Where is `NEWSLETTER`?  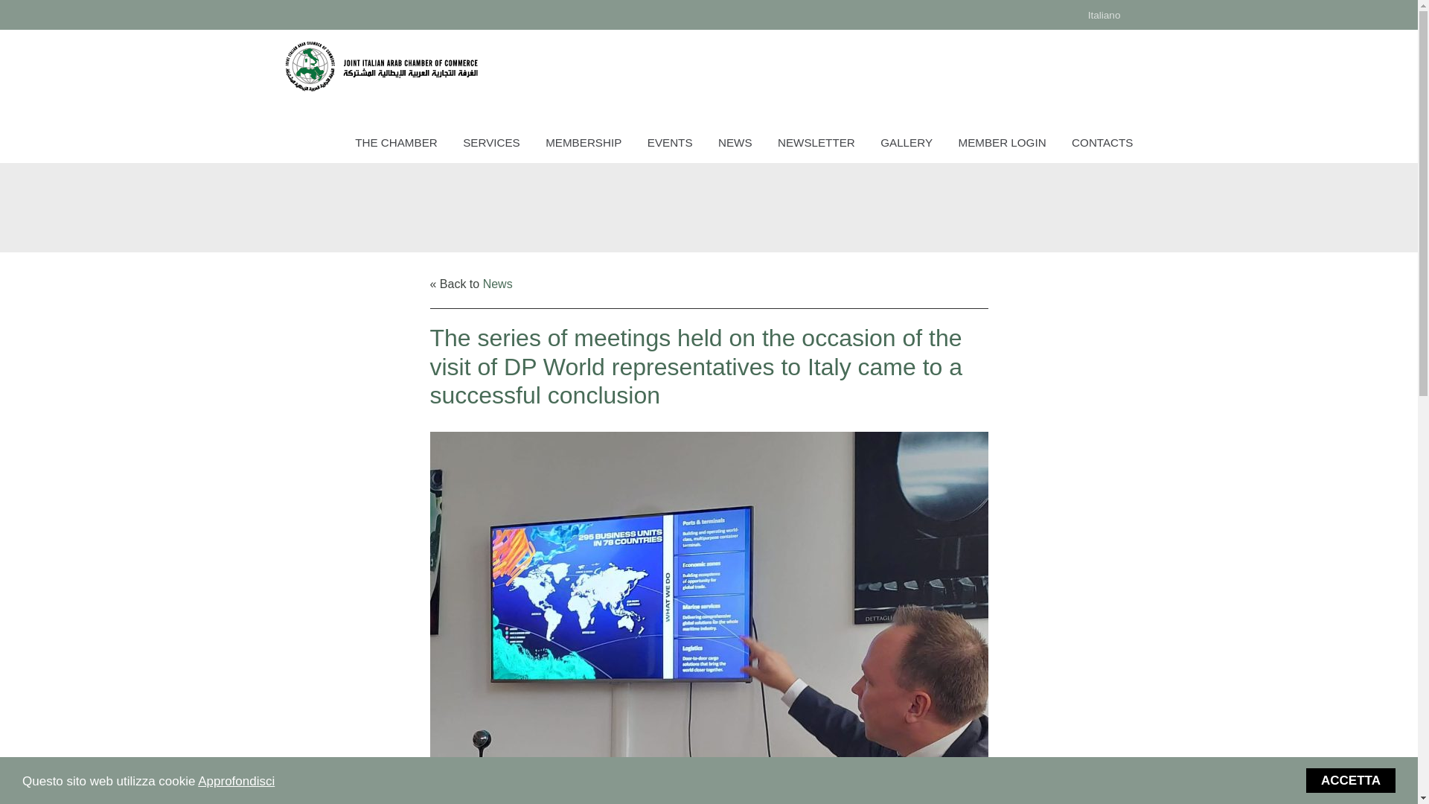
NEWSLETTER is located at coordinates (816, 144).